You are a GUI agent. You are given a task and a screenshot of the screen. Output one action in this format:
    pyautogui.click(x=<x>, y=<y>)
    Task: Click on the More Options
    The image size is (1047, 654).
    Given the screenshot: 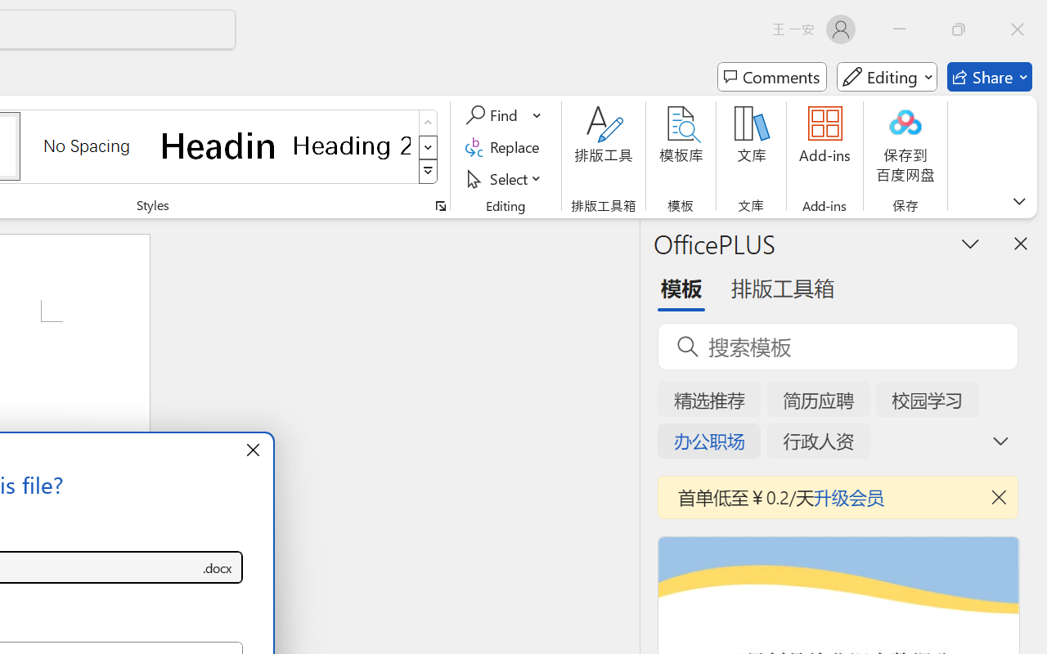 What is the action you would take?
    pyautogui.click(x=538, y=115)
    